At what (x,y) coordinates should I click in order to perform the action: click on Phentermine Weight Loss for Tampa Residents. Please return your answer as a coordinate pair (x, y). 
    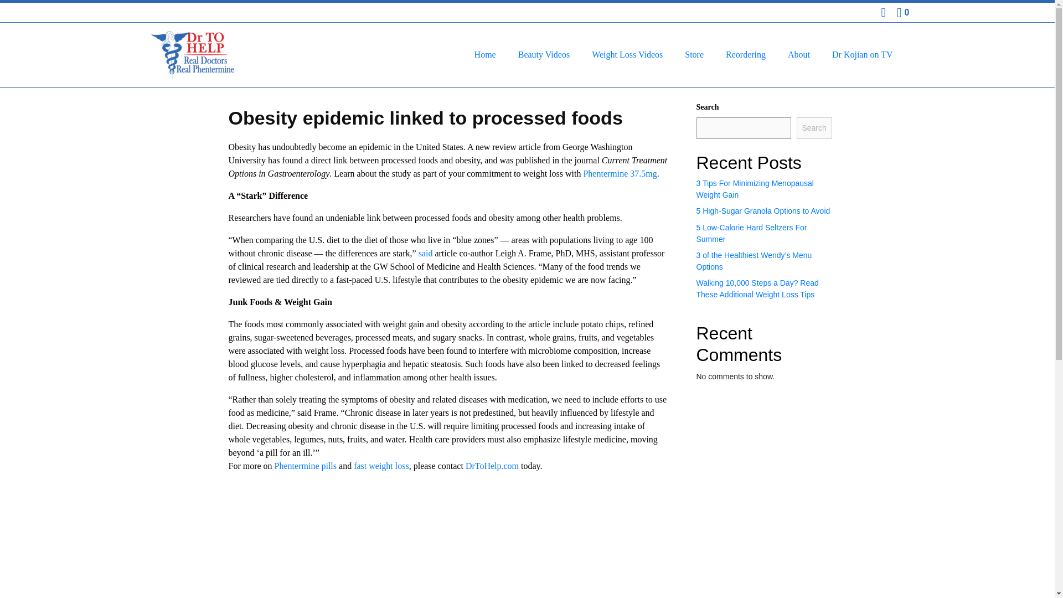
    Looking at the image, I should click on (560, 560).